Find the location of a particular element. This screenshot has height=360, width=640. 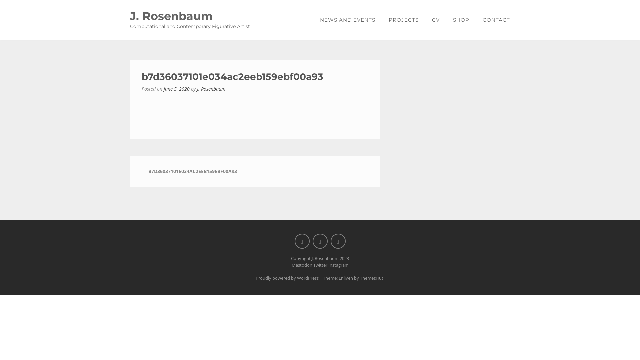

Instagram is located at coordinates (338, 265).